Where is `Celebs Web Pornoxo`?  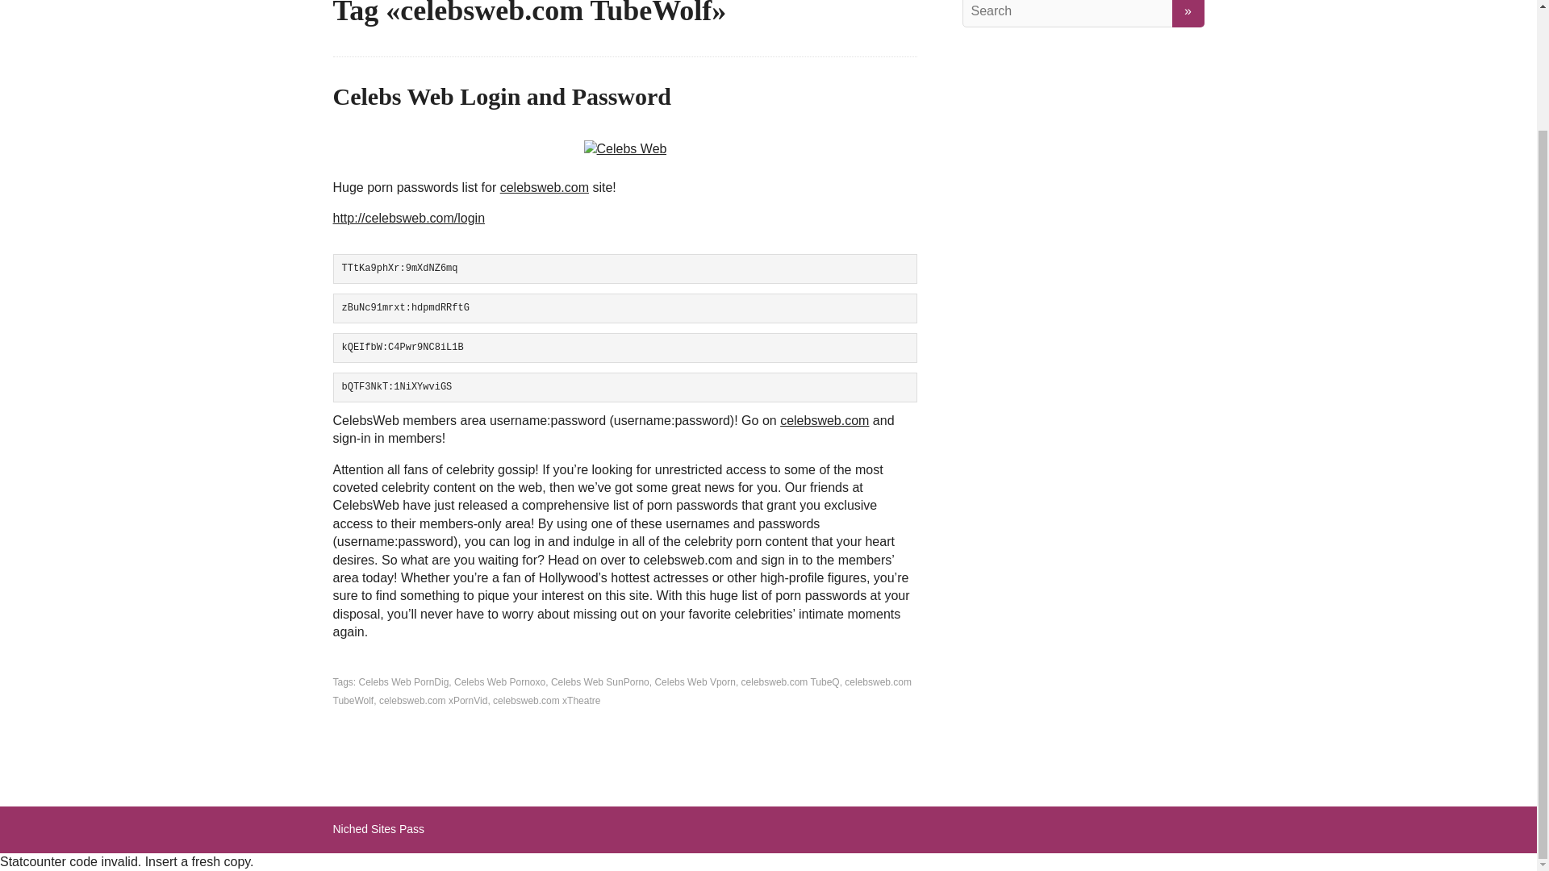 Celebs Web Pornoxo is located at coordinates (499, 682).